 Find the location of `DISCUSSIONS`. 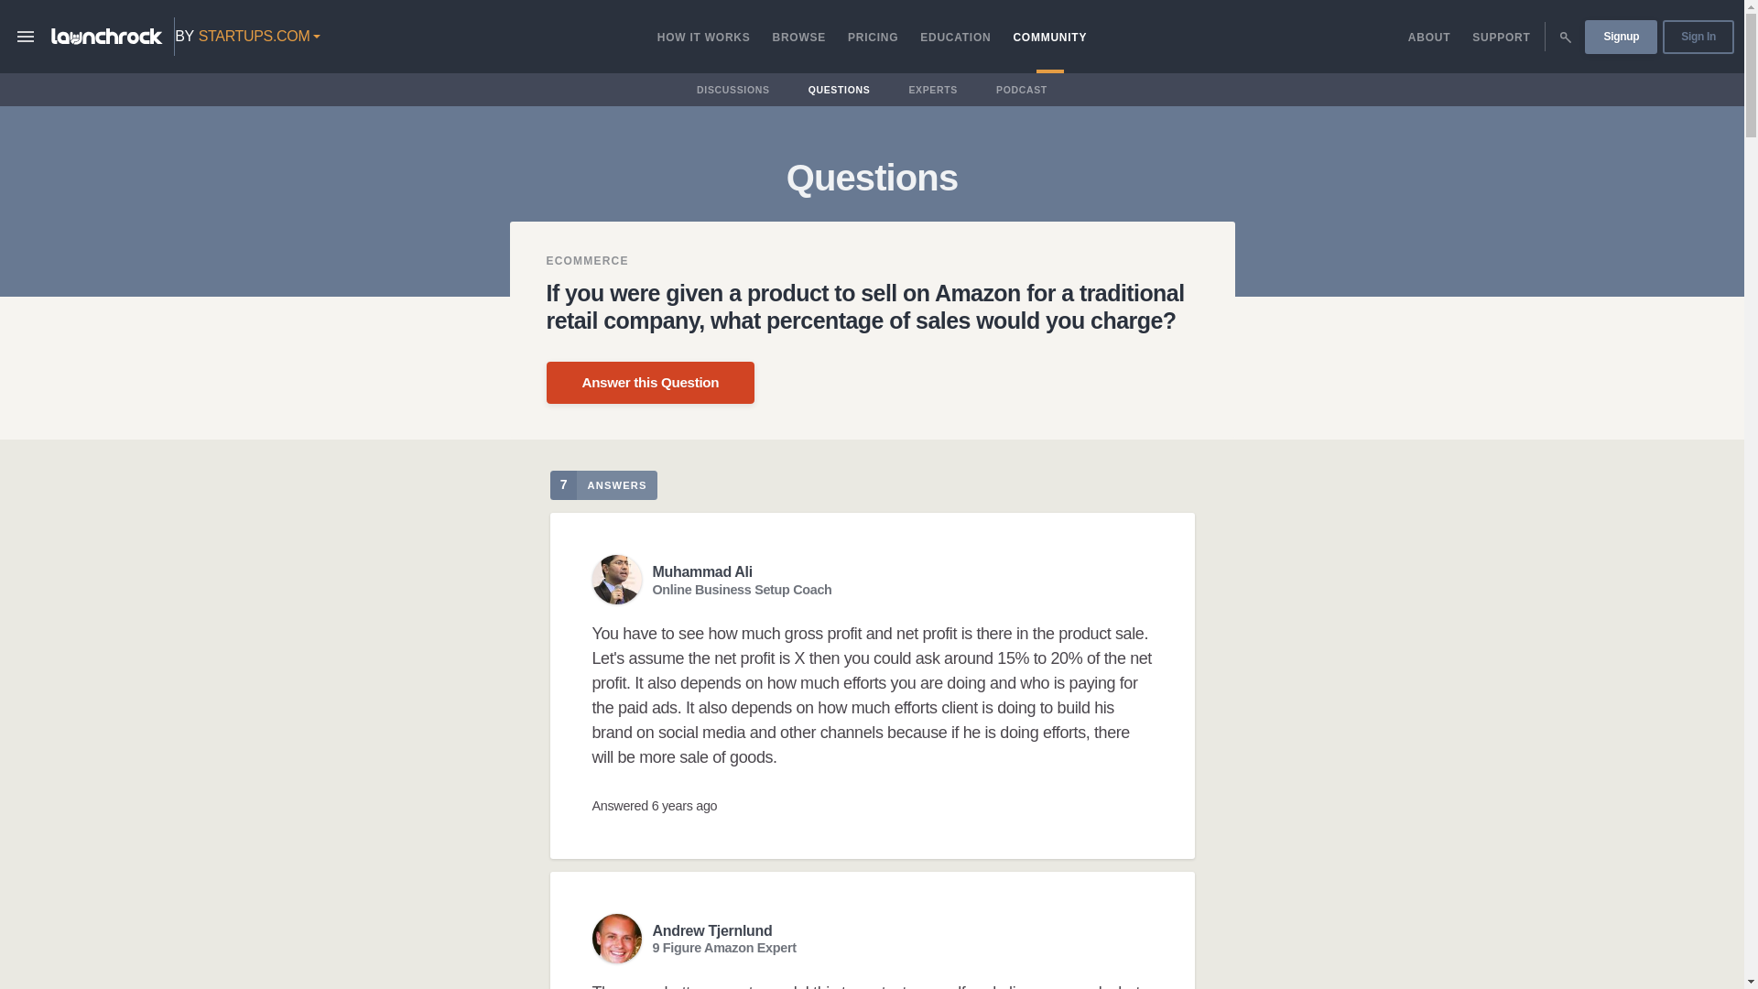

DISCUSSIONS is located at coordinates (733, 89).